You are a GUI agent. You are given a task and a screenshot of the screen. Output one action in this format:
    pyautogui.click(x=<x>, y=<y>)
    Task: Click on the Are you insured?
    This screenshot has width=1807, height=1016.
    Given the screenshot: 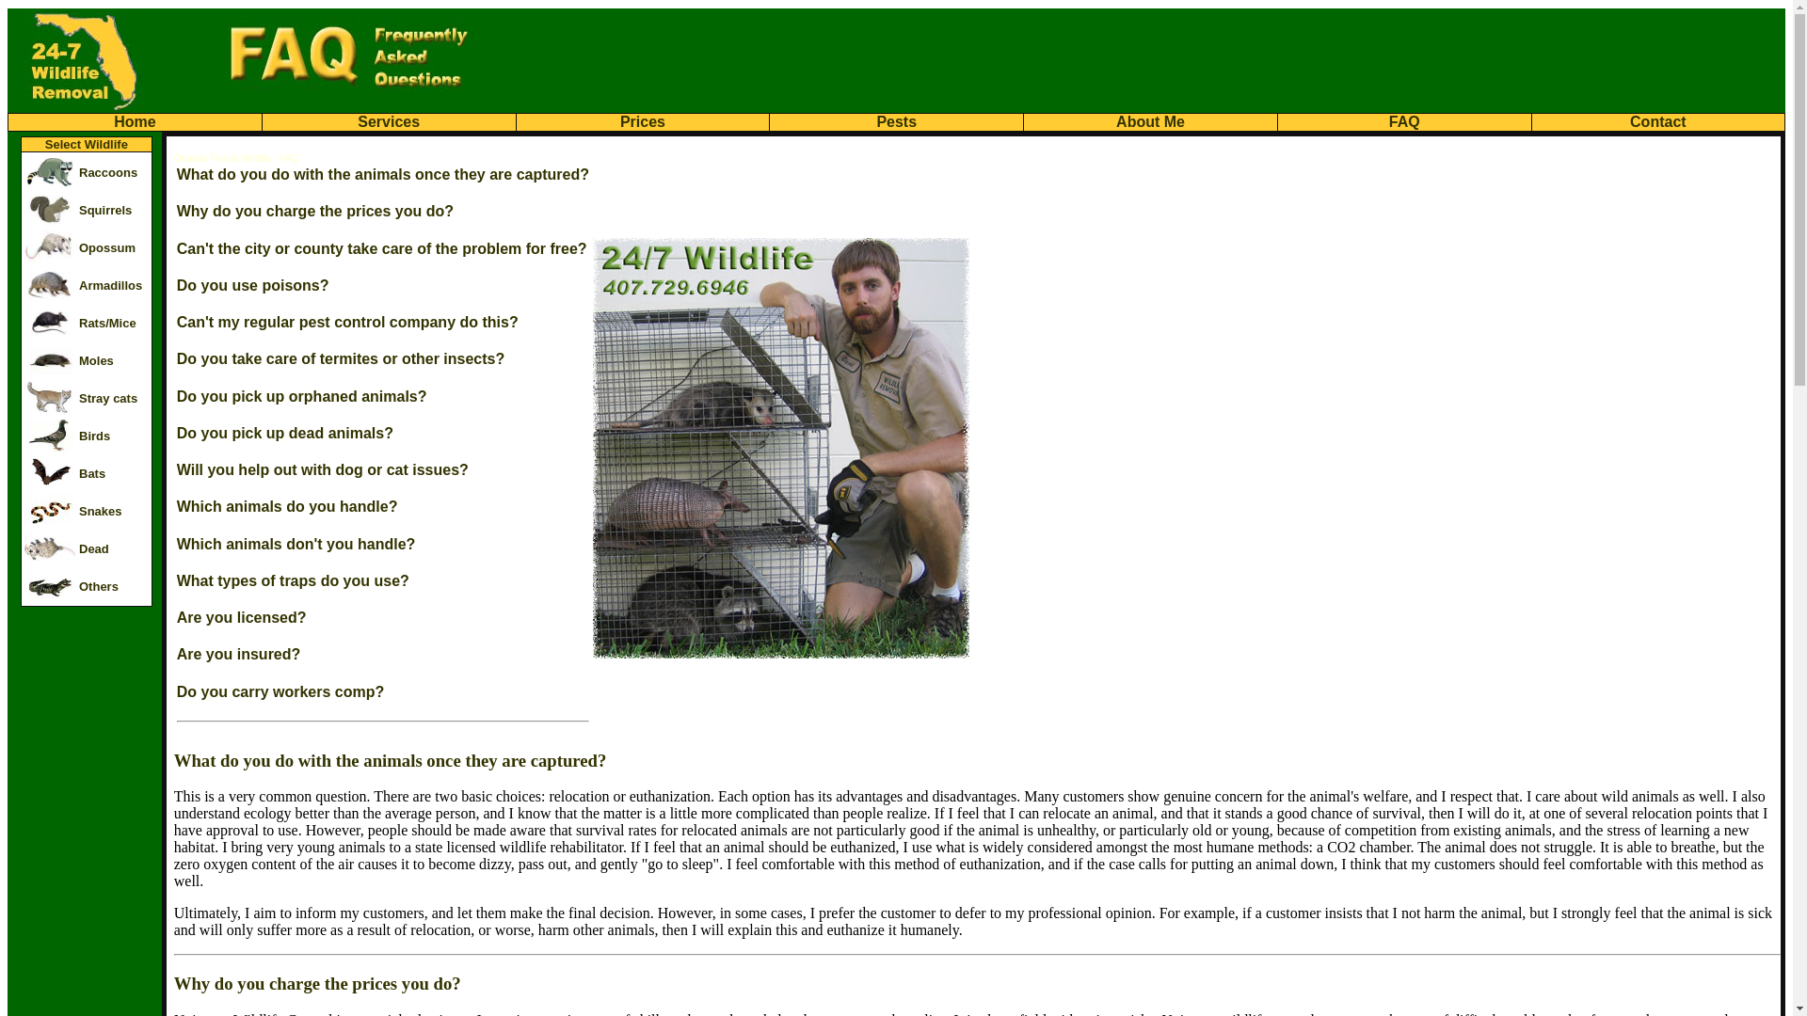 What is the action you would take?
    pyautogui.click(x=239, y=655)
    